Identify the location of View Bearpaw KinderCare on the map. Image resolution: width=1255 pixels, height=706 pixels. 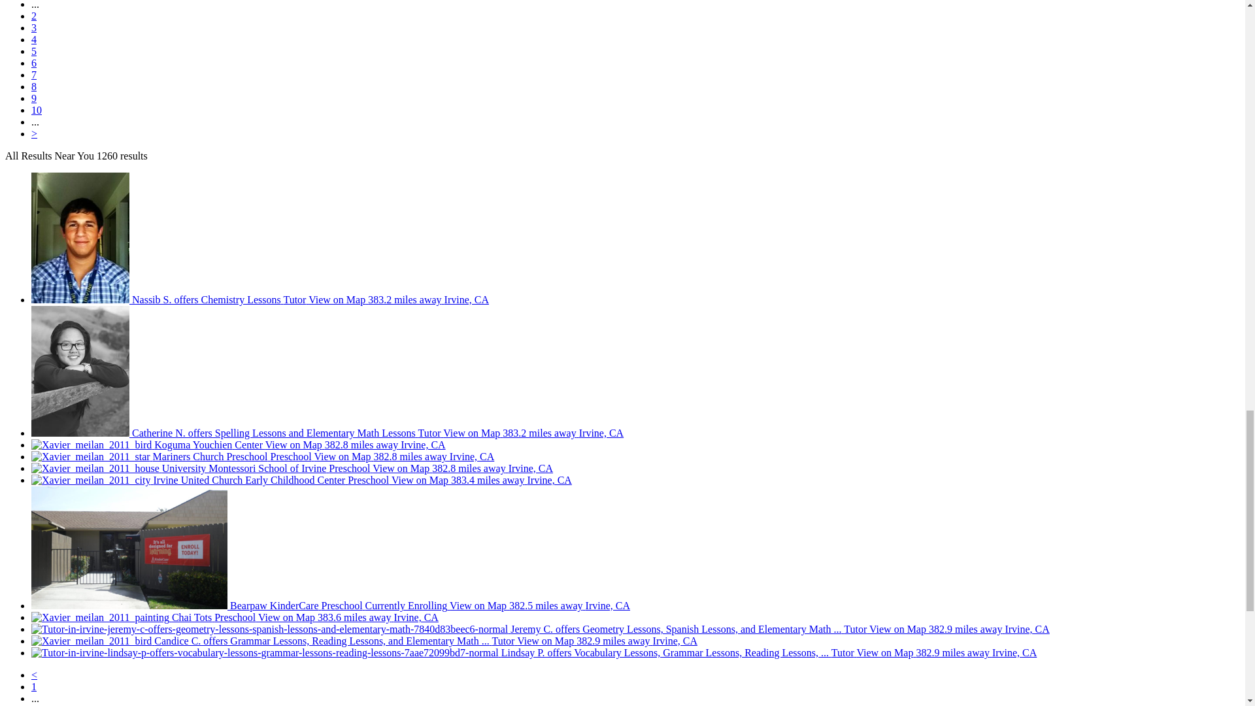
(478, 605).